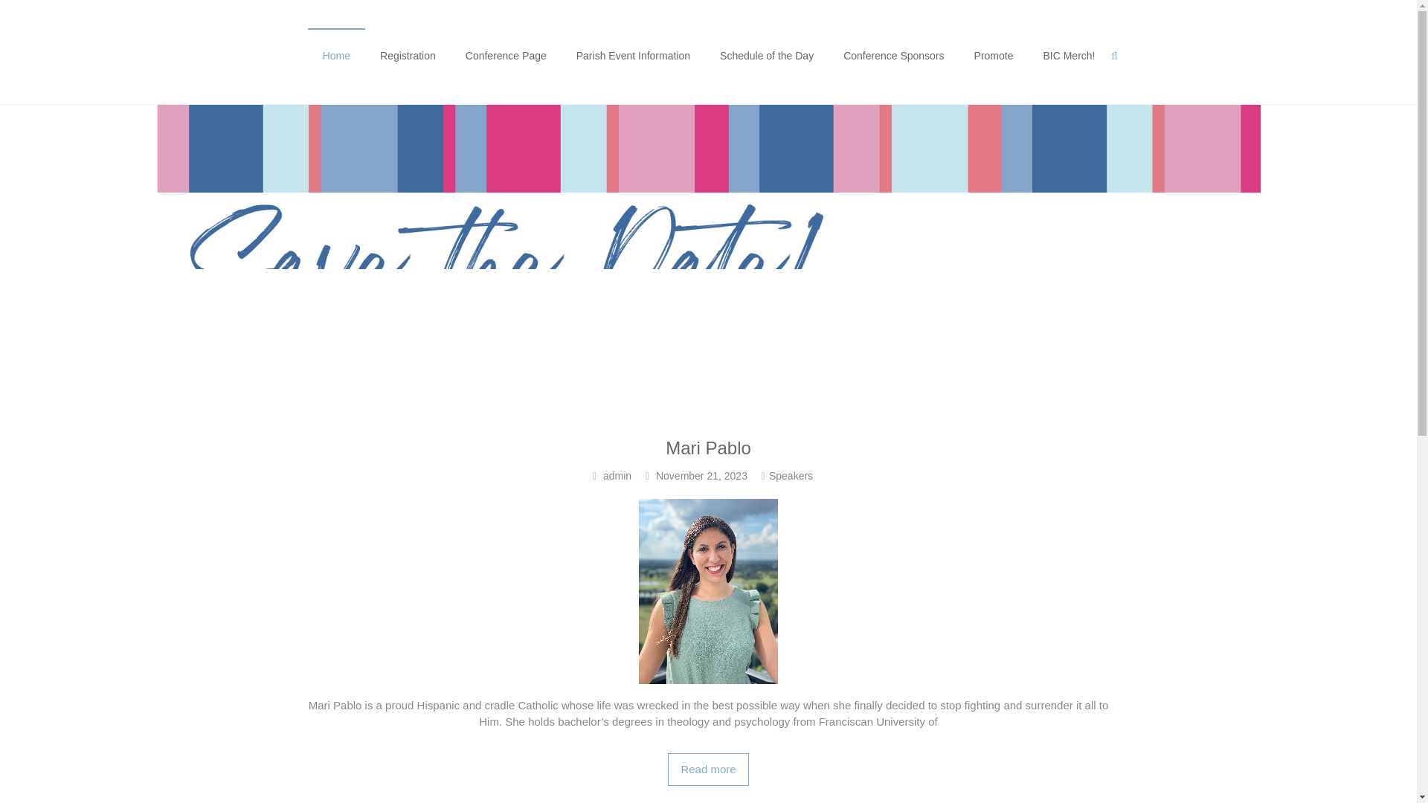 The width and height of the screenshot is (1428, 803). What do you see at coordinates (791, 476) in the screenshot?
I see `Speakers` at bounding box center [791, 476].